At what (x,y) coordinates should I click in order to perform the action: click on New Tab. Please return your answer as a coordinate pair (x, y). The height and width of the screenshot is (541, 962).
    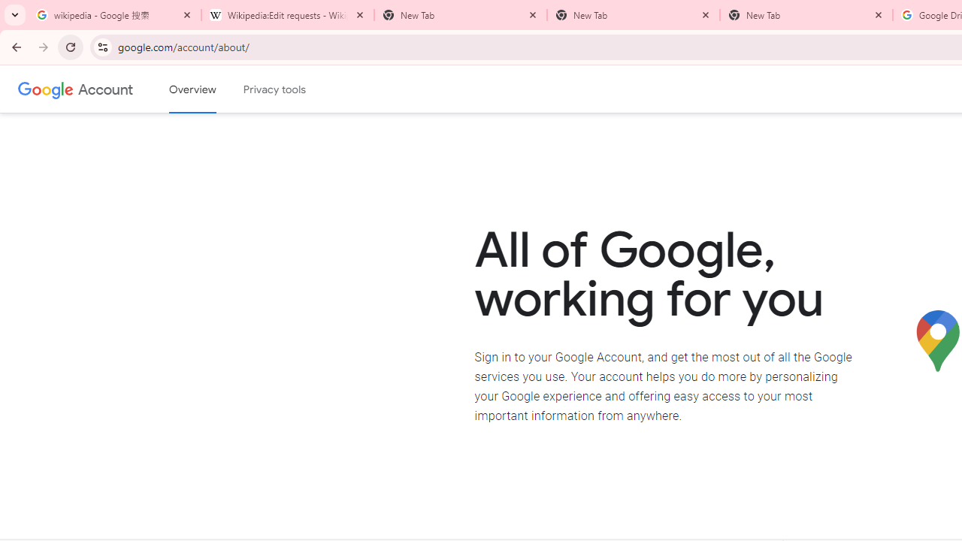
    Looking at the image, I should click on (633, 15).